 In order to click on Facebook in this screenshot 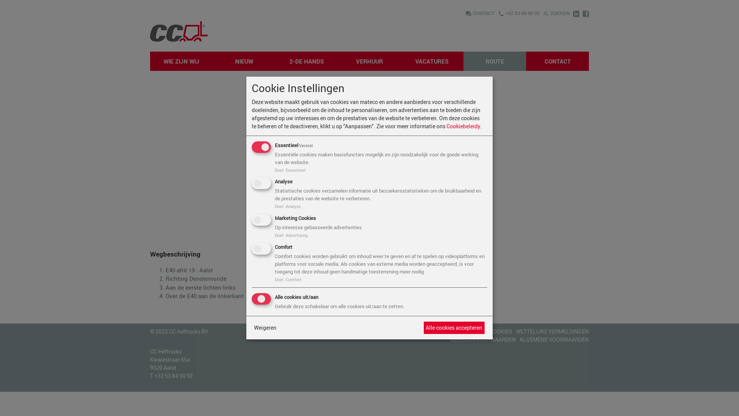, I will do `click(586, 13)`.